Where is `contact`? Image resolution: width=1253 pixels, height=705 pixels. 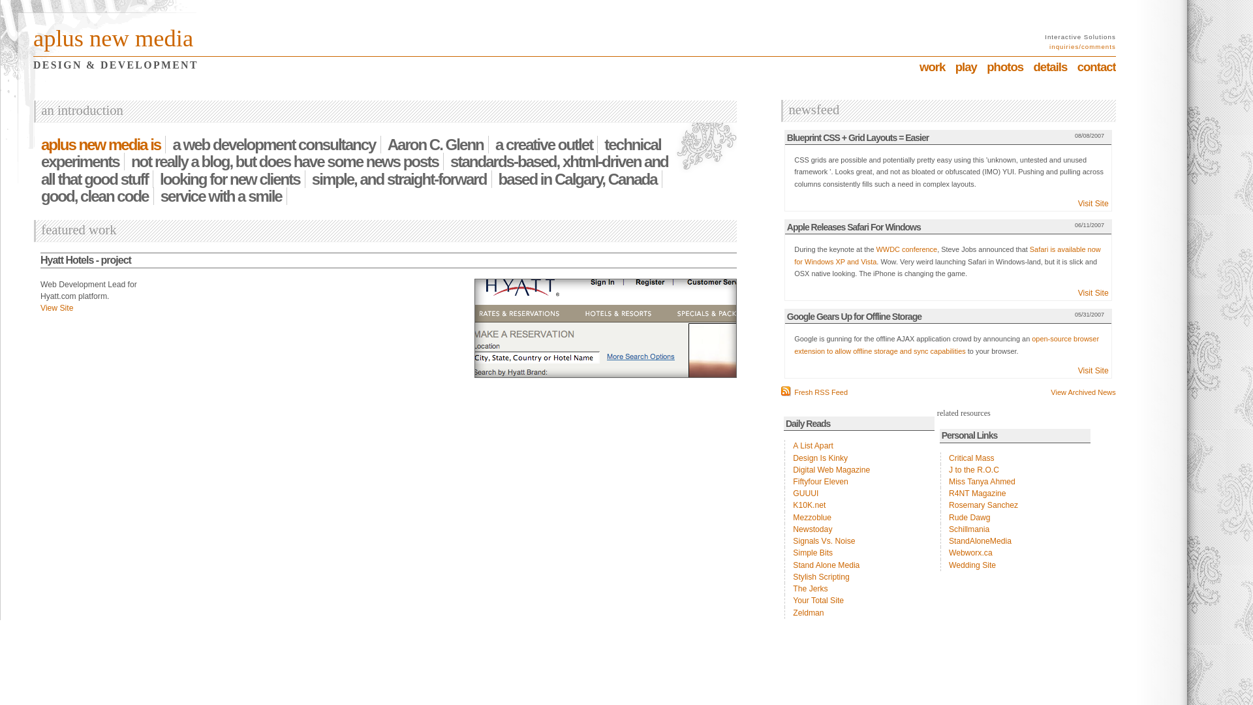 contact is located at coordinates (1096, 67).